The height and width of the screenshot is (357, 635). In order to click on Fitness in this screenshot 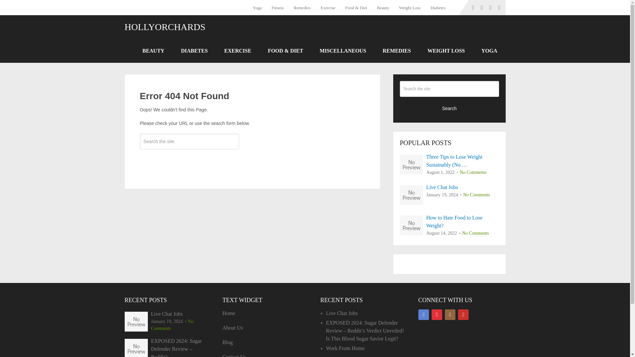, I will do `click(278, 8)`.